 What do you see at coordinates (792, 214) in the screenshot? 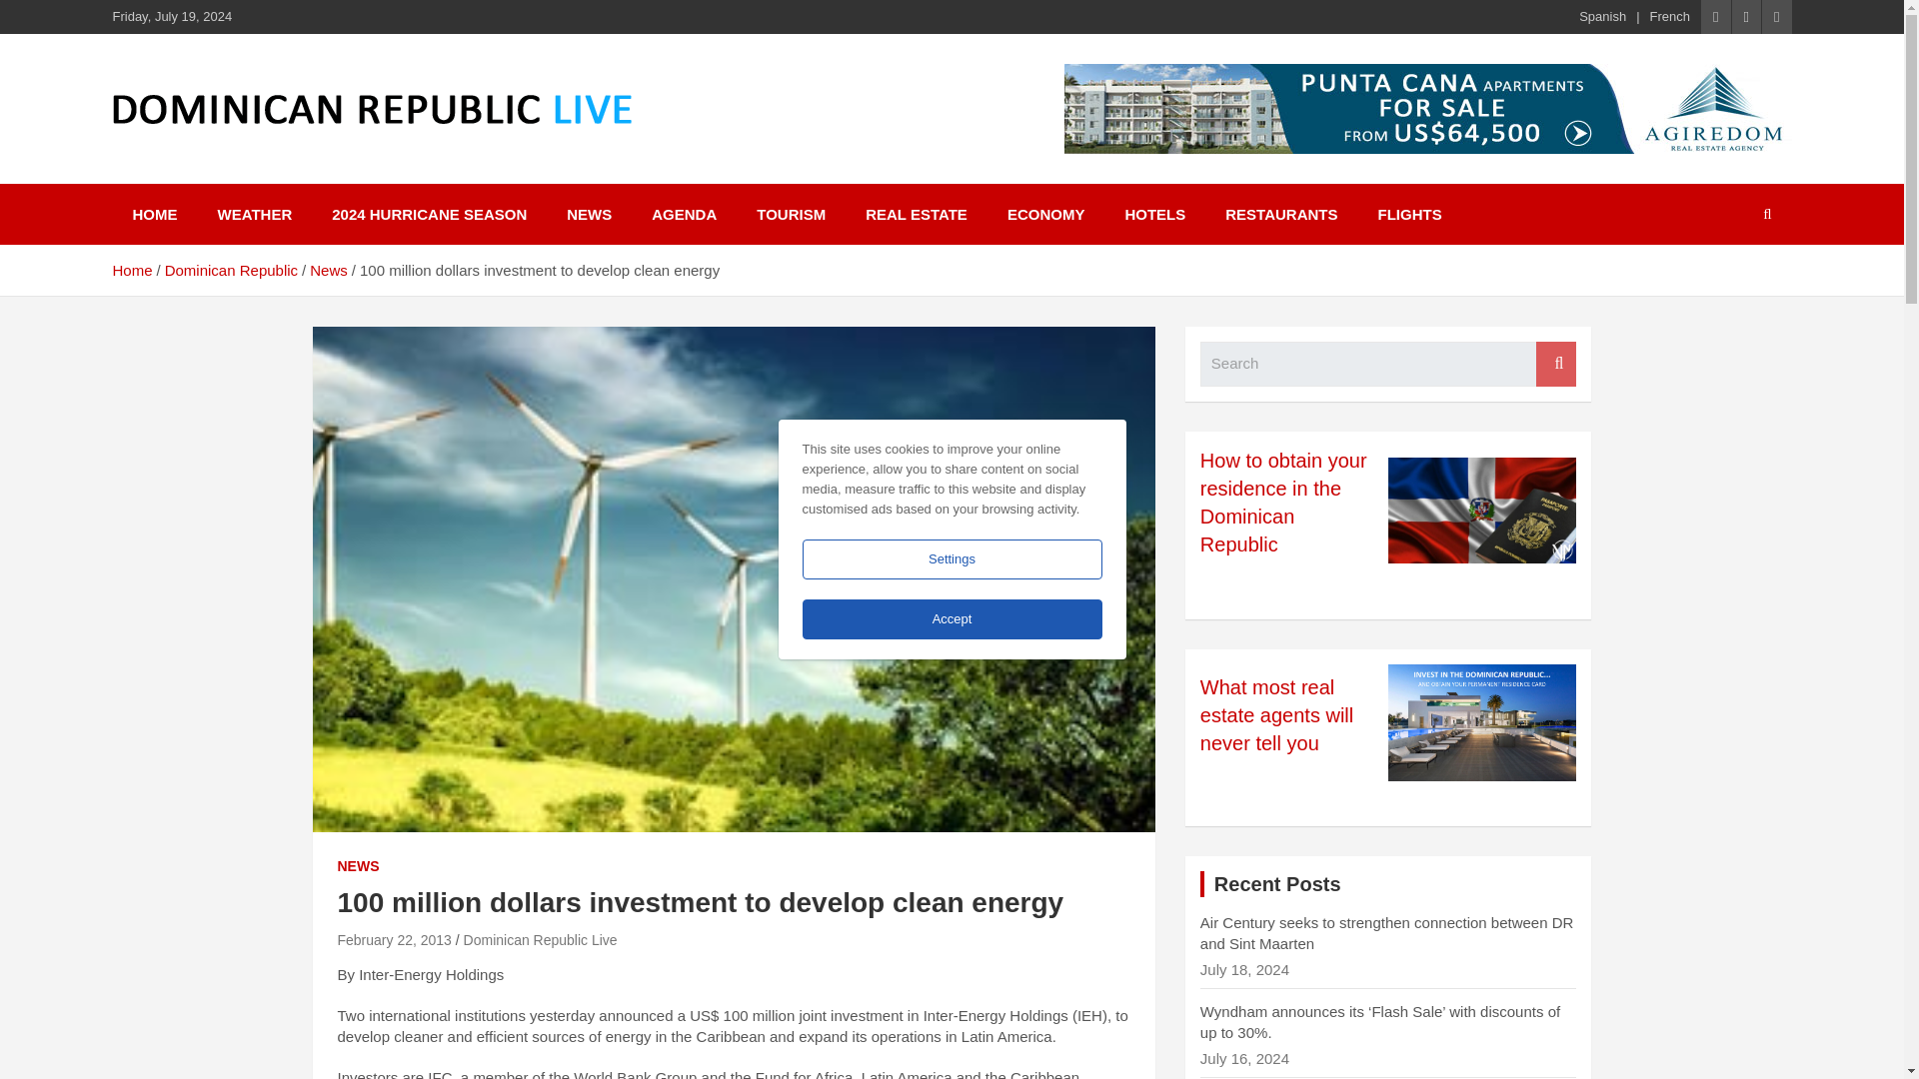
I see `TOURISM` at bounding box center [792, 214].